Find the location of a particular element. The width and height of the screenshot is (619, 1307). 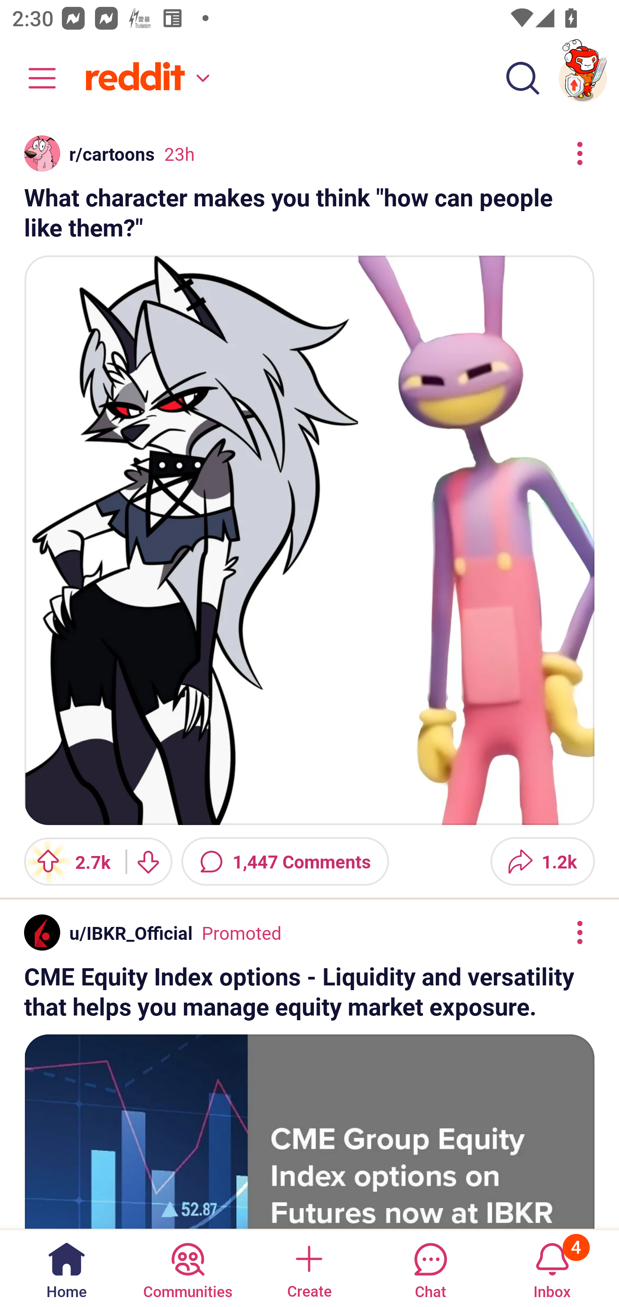

Inbox, has 4 notifications 4 Inbox is located at coordinates (552, 1267).